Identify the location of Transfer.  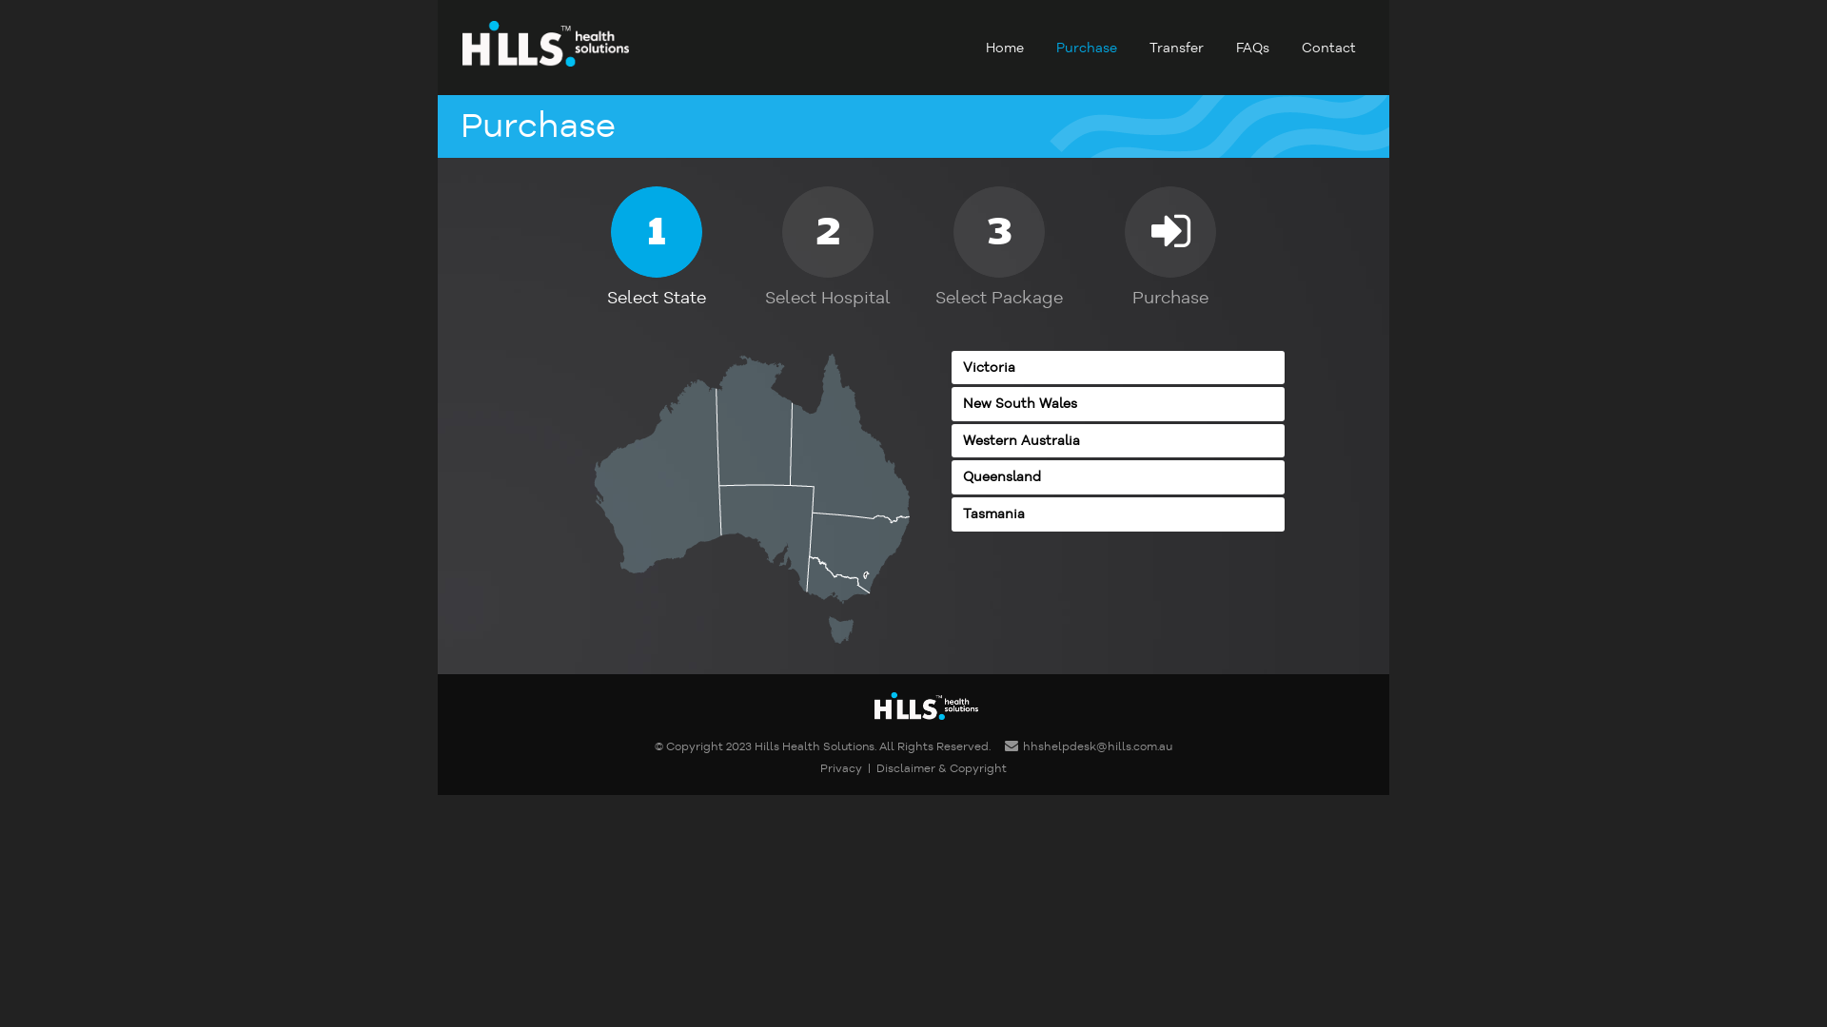
(1176, 48).